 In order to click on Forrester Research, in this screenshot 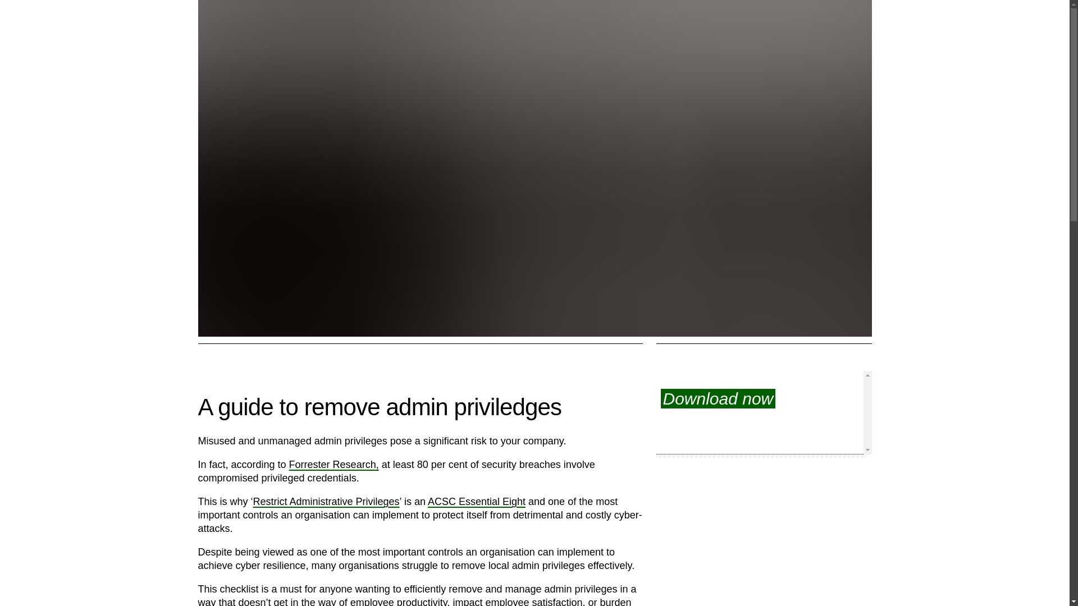, I will do `click(334, 465)`.